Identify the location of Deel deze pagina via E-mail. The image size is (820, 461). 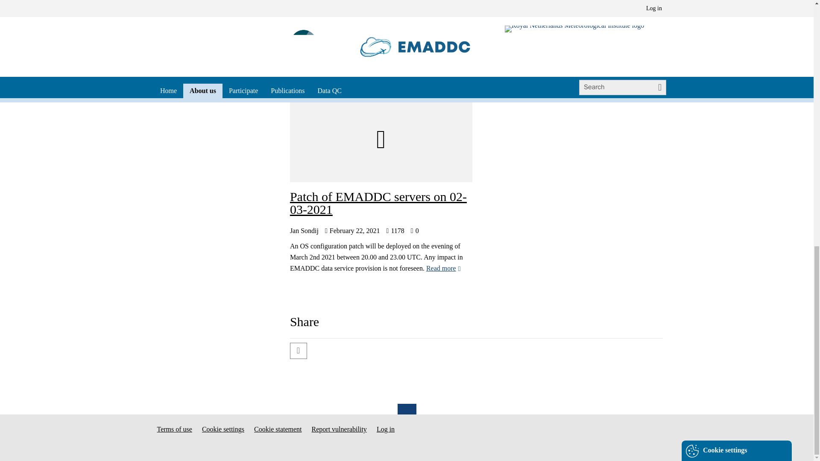
(297, 351).